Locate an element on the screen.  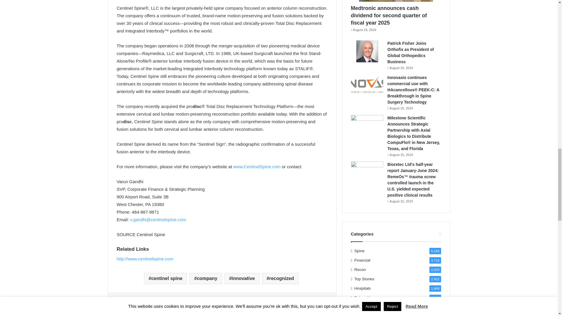
innovative is located at coordinates (242, 279).